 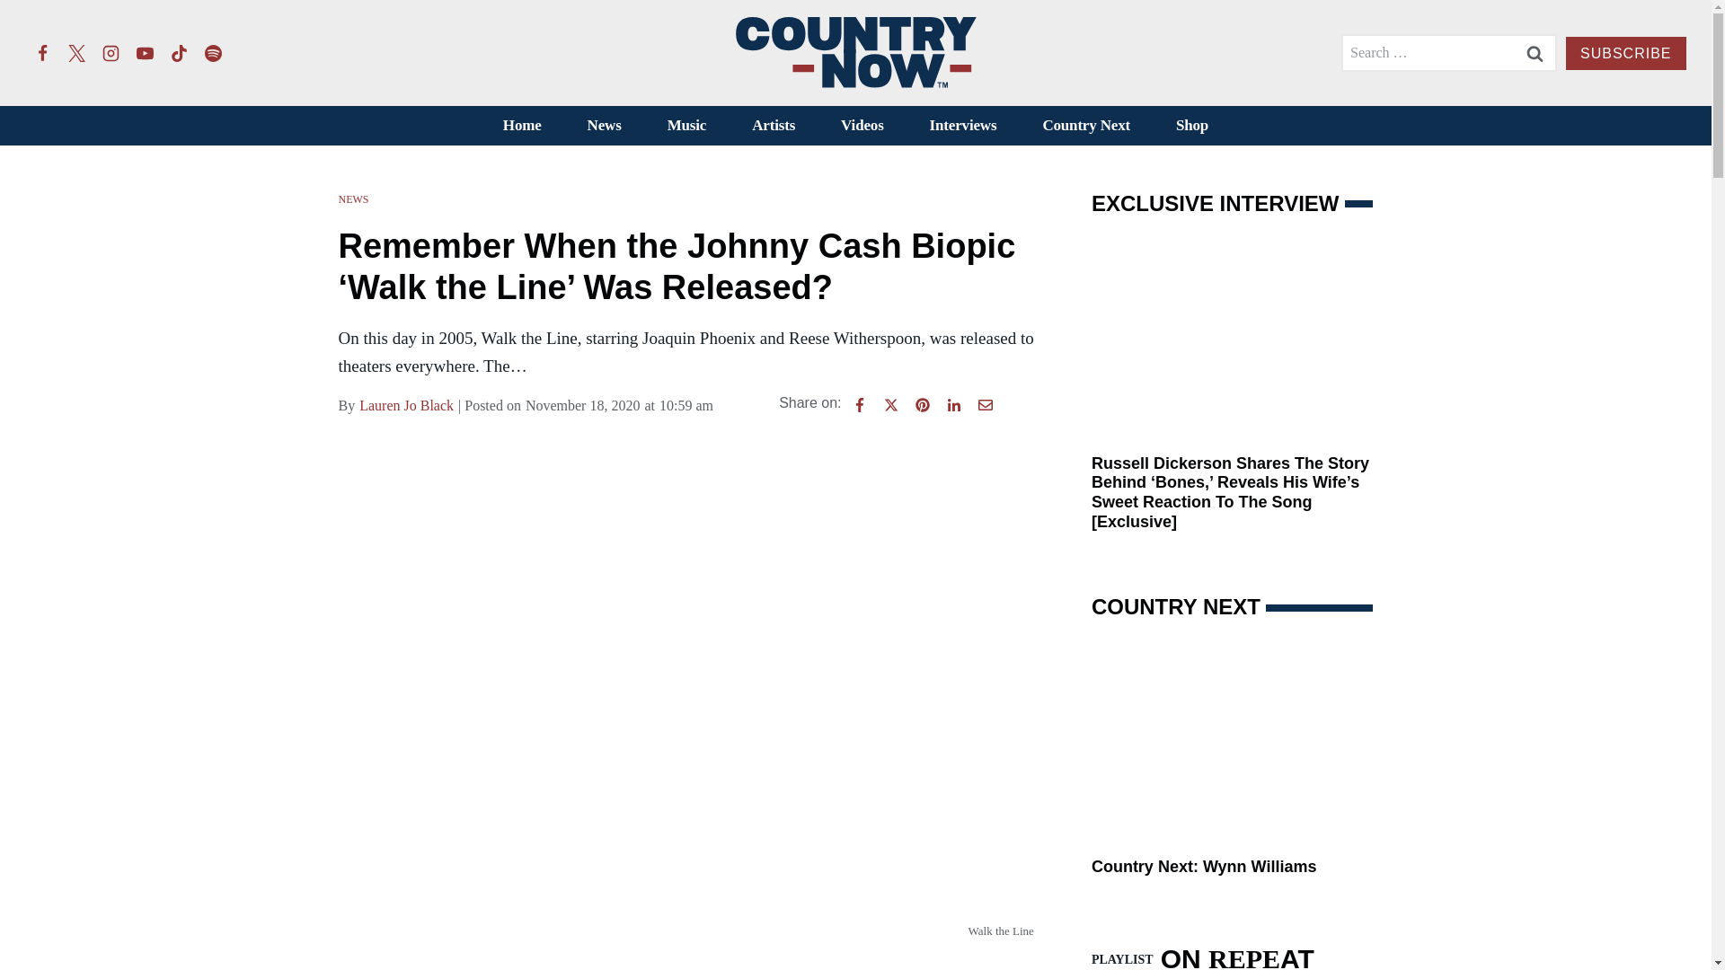 I want to click on Shop, so click(x=1191, y=126).